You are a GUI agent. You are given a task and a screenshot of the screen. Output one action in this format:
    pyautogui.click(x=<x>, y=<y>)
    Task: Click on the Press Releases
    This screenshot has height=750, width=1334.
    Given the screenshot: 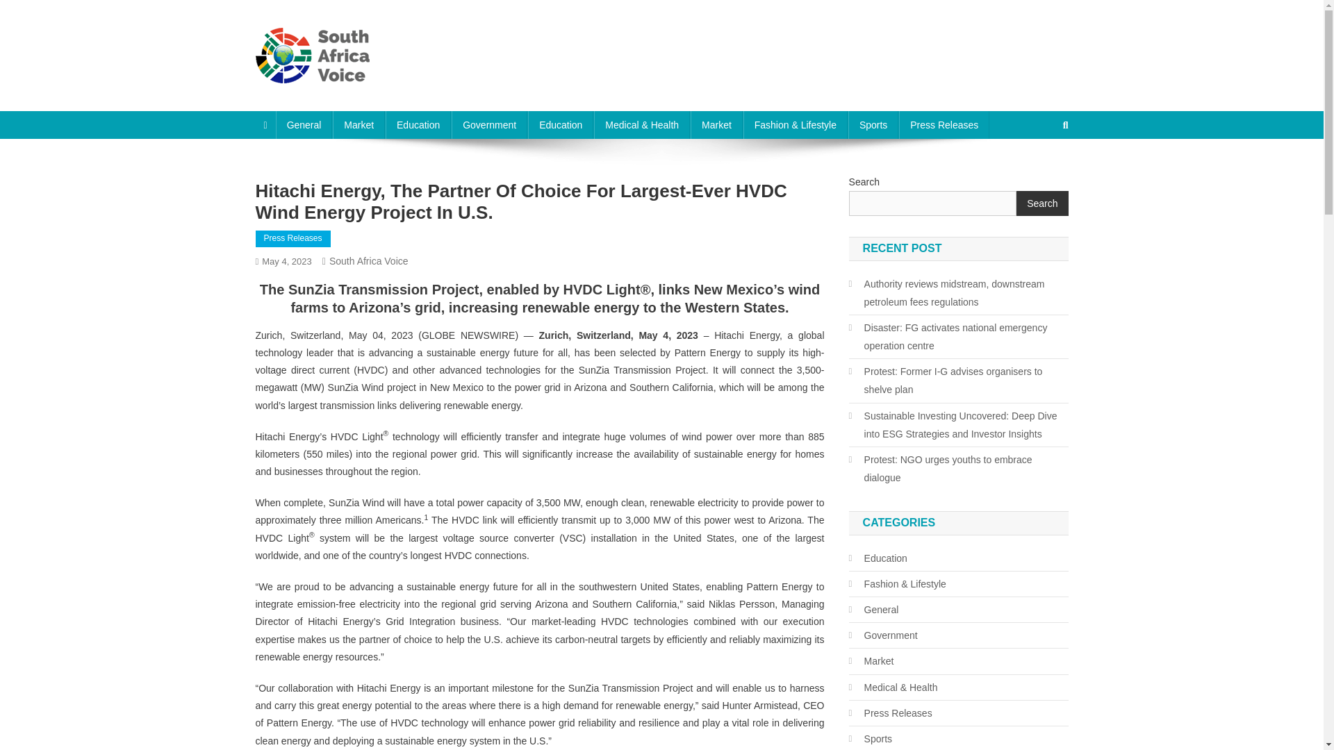 What is the action you would take?
    pyautogui.click(x=944, y=124)
    